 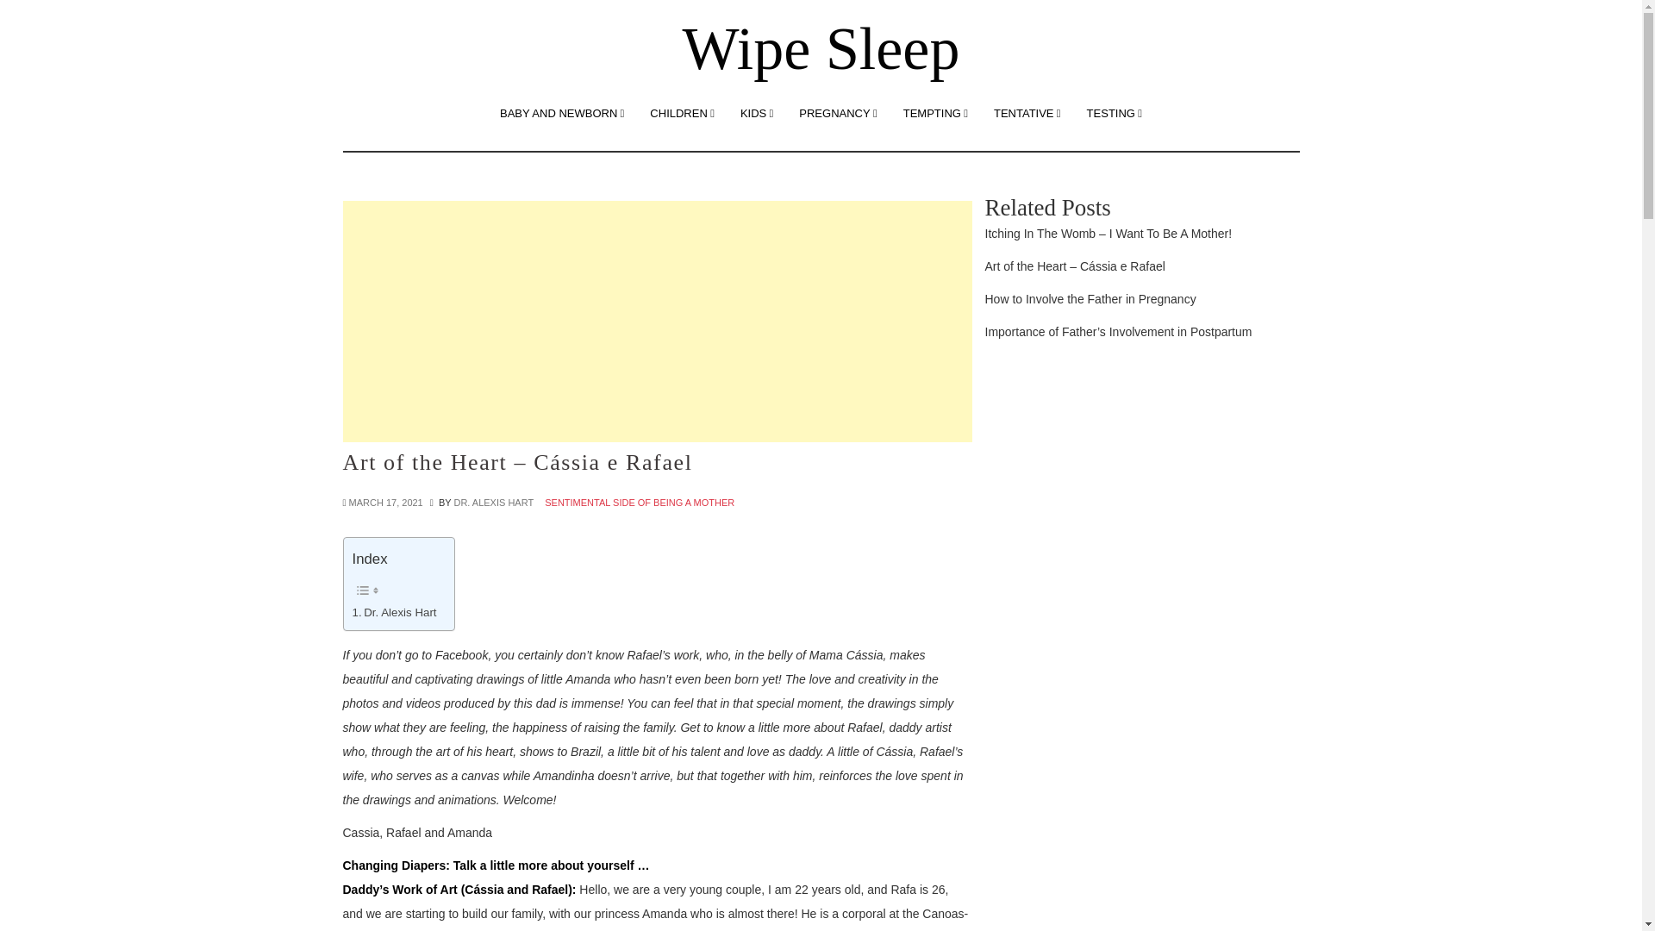 I want to click on KIDS, so click(x=757, y=113).